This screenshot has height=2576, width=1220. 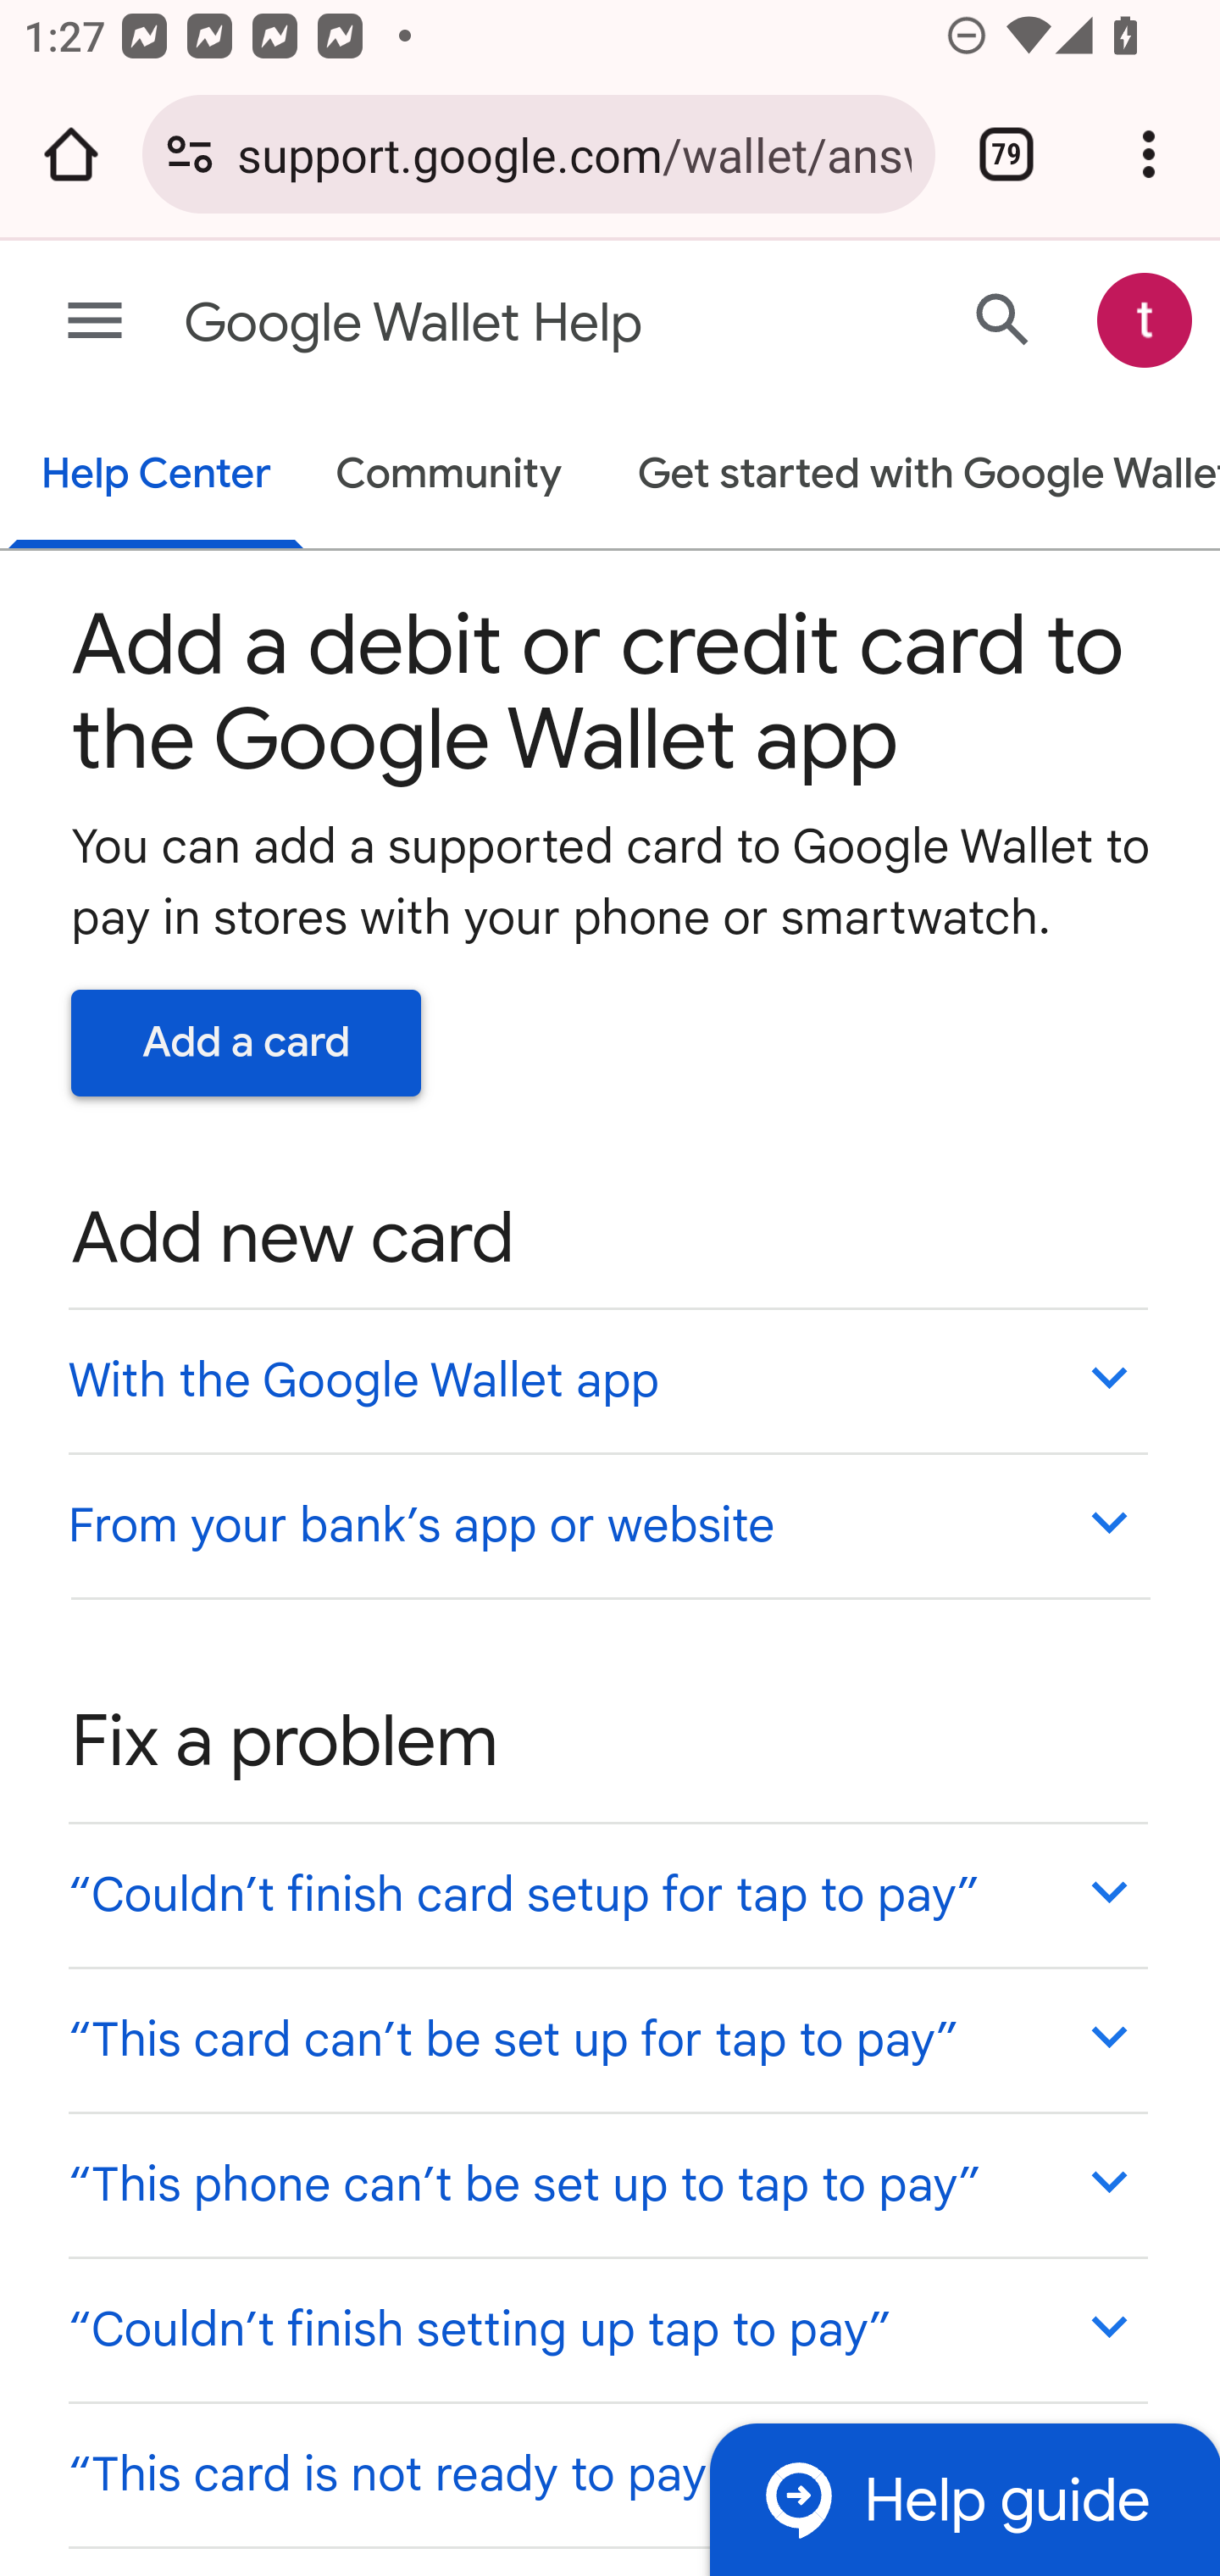 What do you see at coordinates (607, 2039) in the screenshot?
I see `“This card can’t be set up for tap to pay”` at bounding box center [607, 2039].